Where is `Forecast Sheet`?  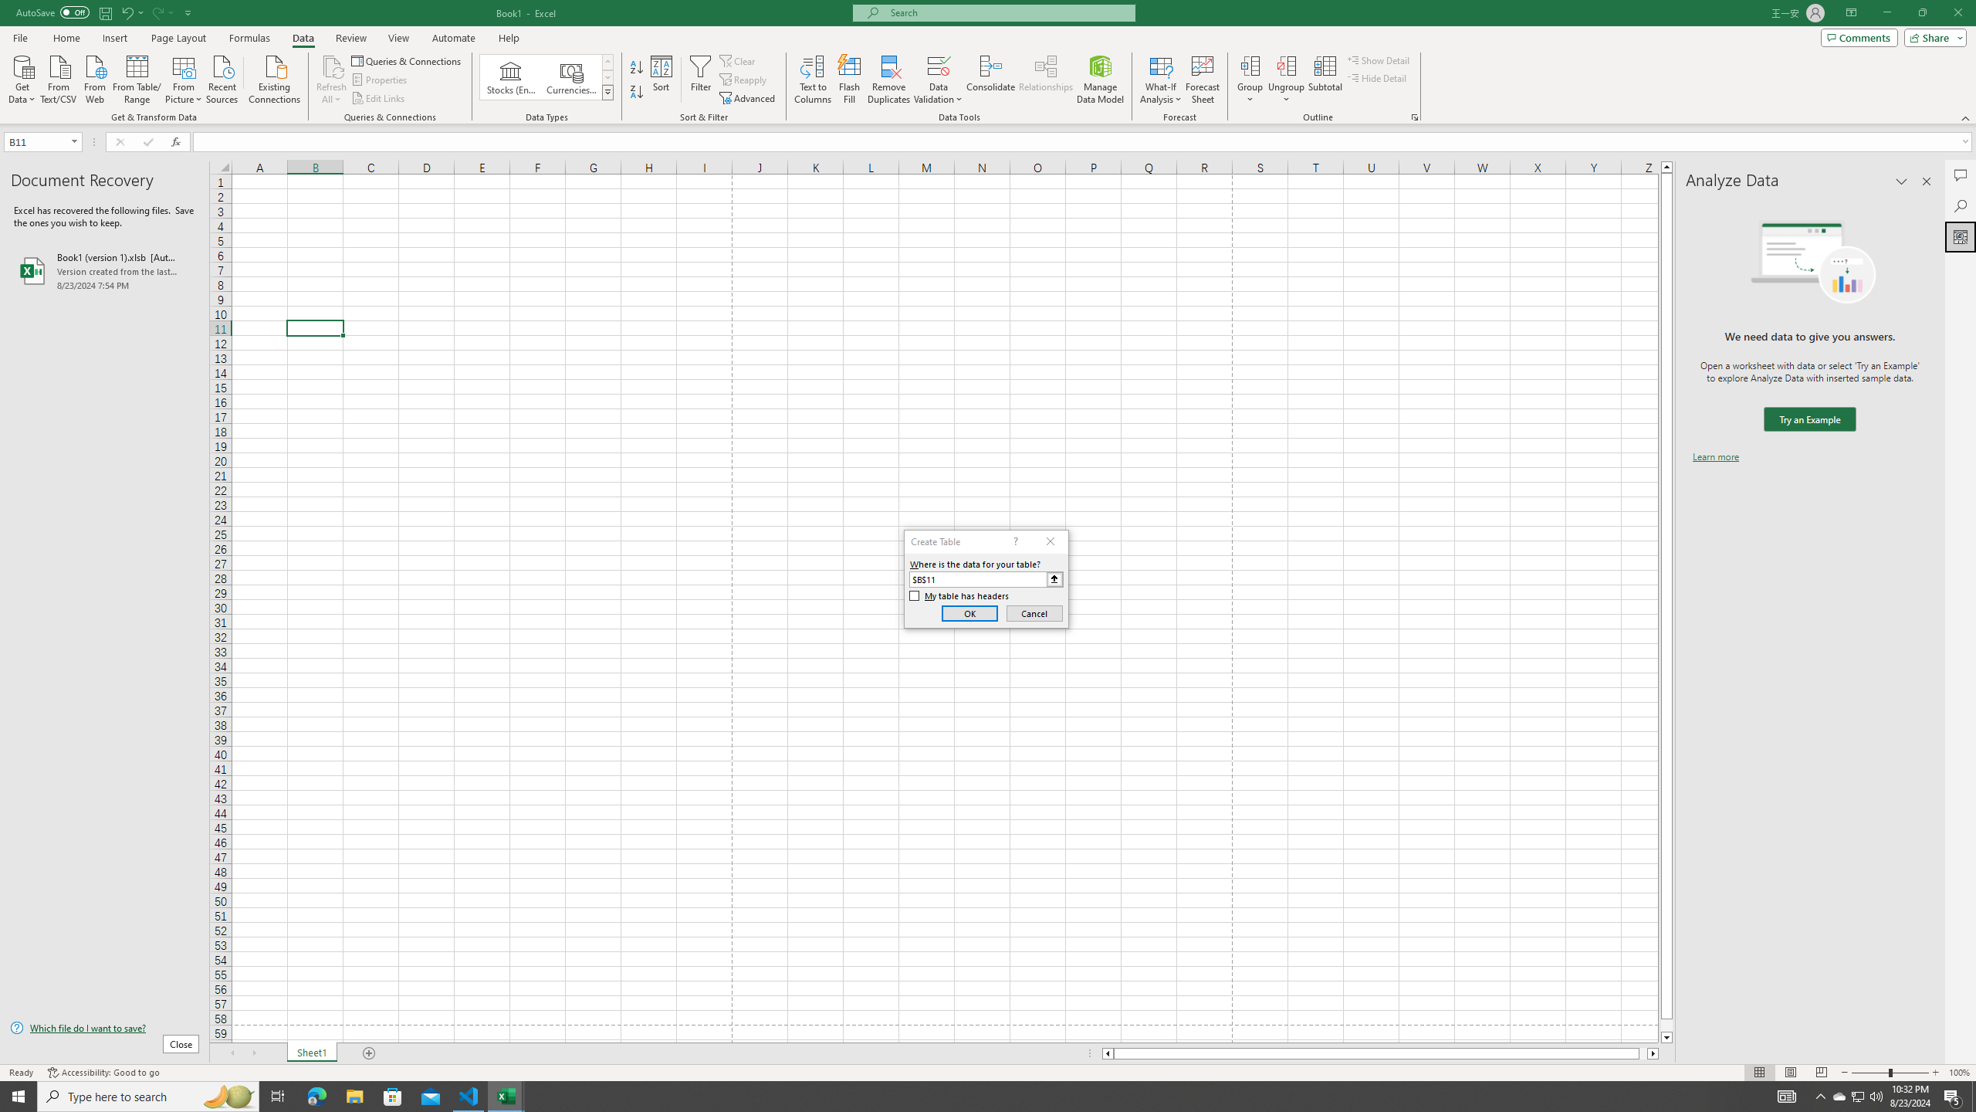 Forecast Sheet is located at coordinates (1203, 80).